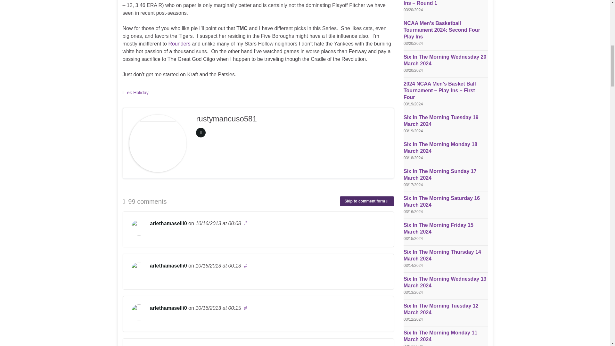  What do you see at coordinates (168, 266) in the screenshot?
I see `arlethamaselli0` at bounding box center [168, 266].